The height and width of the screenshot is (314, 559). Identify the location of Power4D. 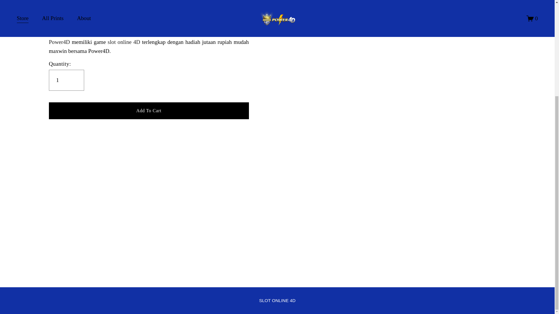
(59, 42).